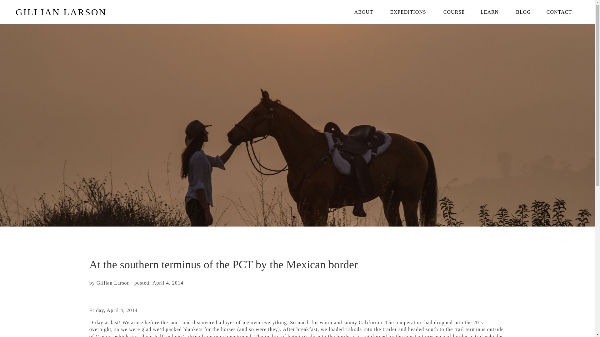 The image size is (600, 337). Describe the element at coordinates (523, 12) in the screenshot. I see `BLOG` at that location.